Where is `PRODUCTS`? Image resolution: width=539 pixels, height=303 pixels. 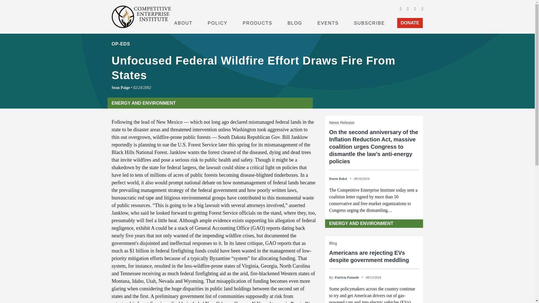 PRODUCTS is located at coordinates (257, 22).